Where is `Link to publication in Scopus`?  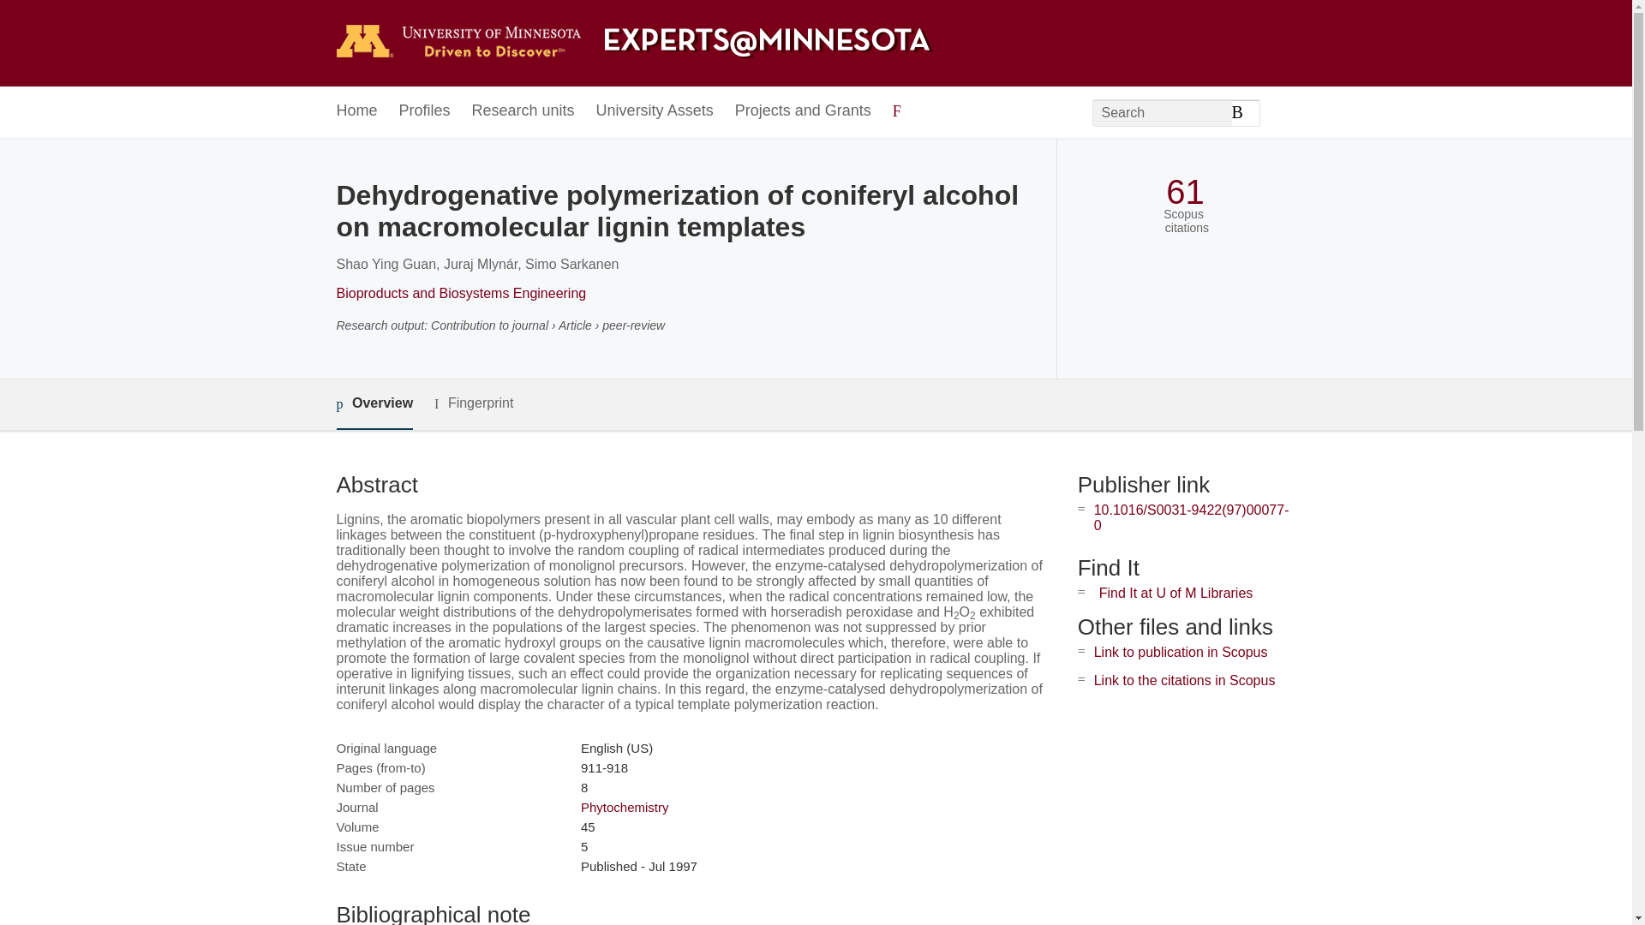 Link to publication in Scopus is located at coordinates (1181, 652).